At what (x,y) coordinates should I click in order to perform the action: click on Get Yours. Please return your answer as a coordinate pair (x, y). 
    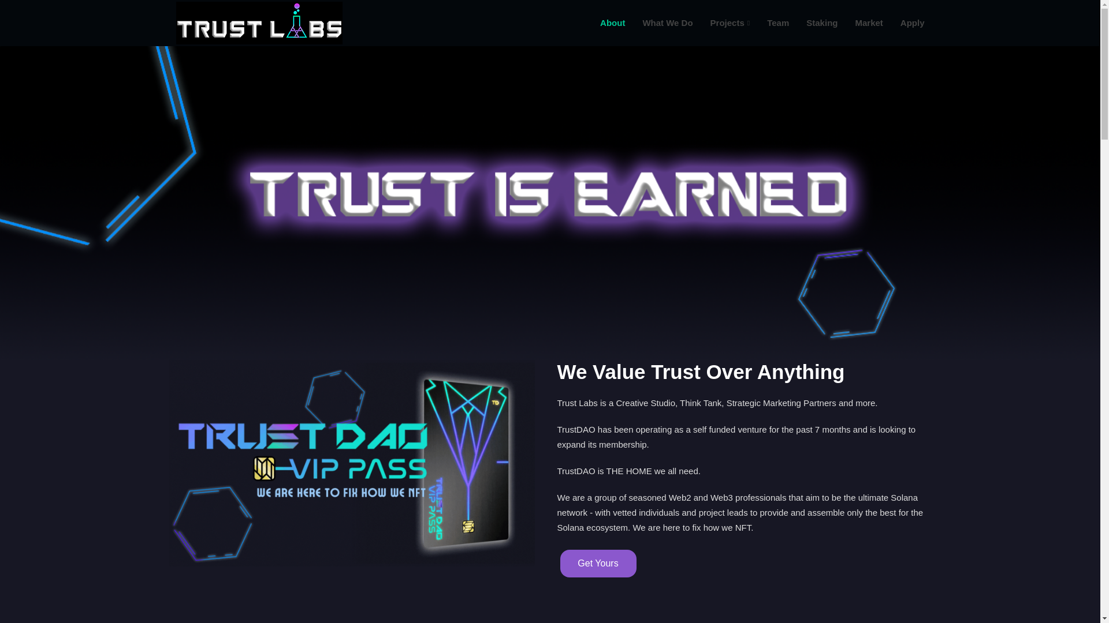
    Looking at the image, I should click on (597, 562).